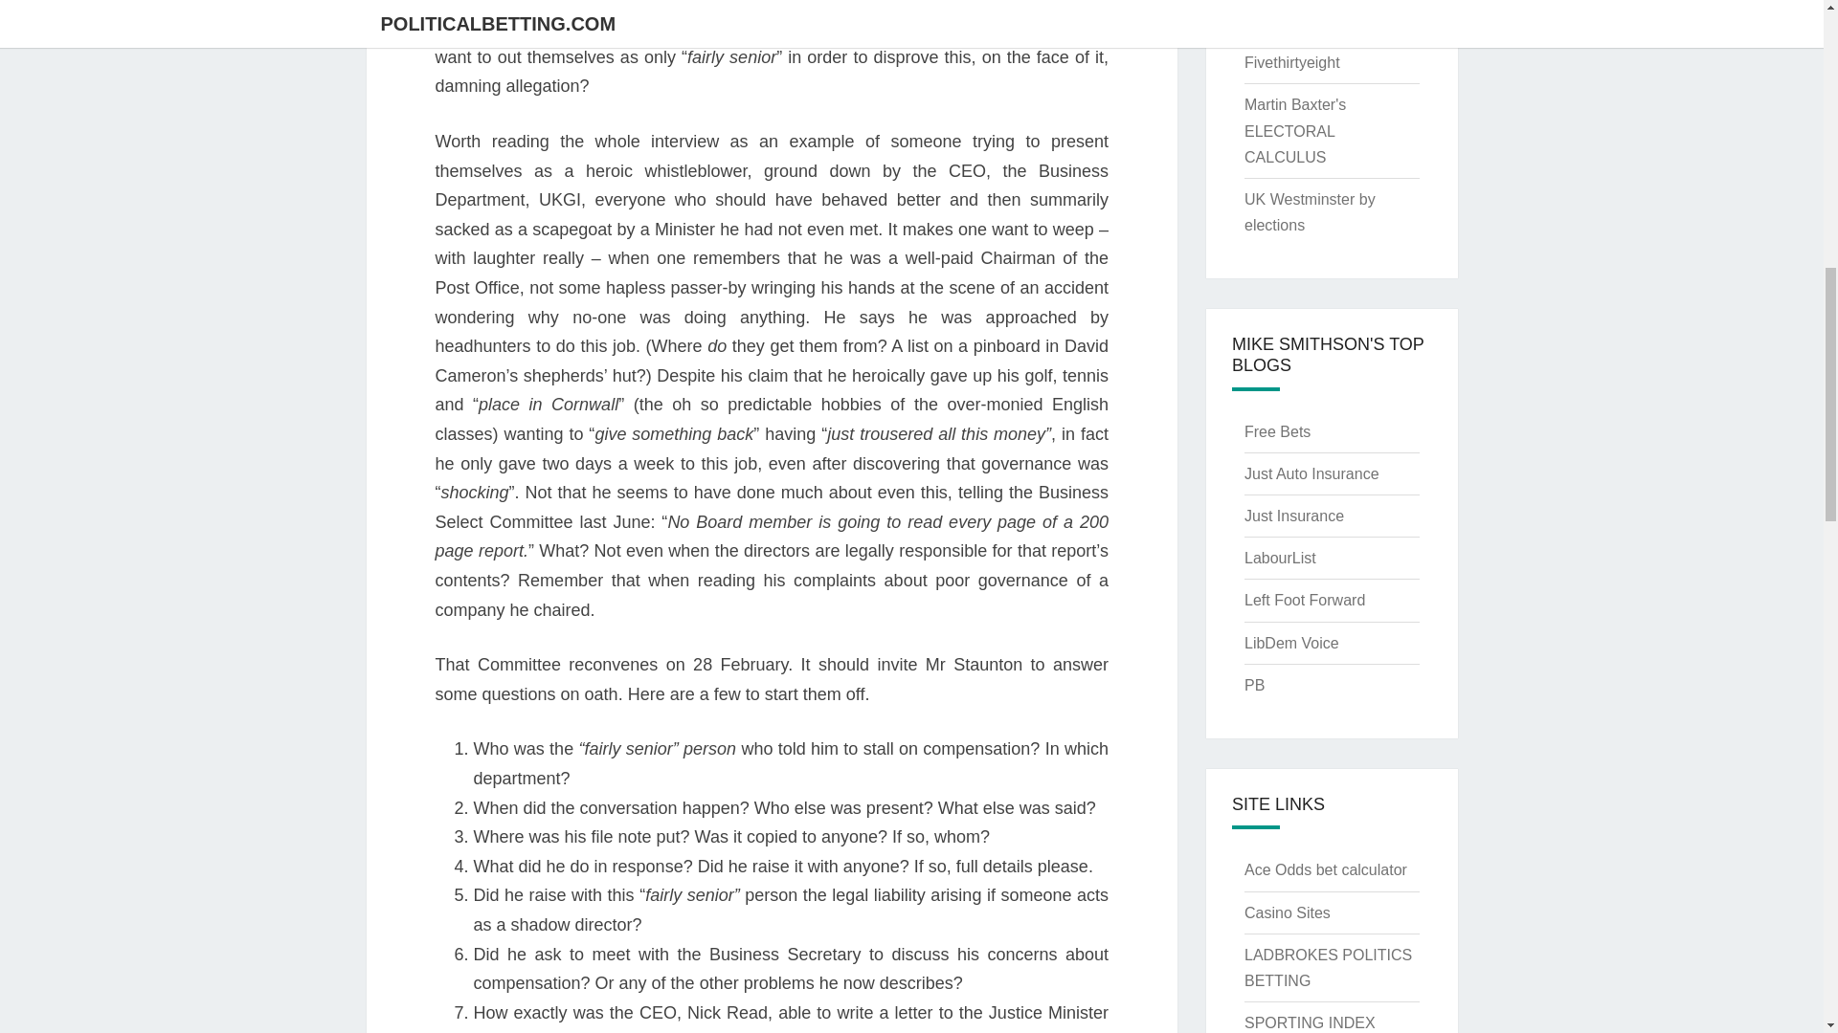  What do you see at coordinates (1287, 912) in the screenshot?
I see `Casino Sites` at bounding box center [1287, 912].